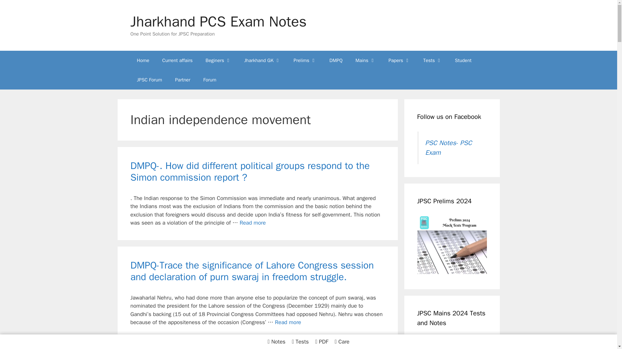  Describe the element at coordinates (182, 79) in the screenshot. I see `Partner` at that location.